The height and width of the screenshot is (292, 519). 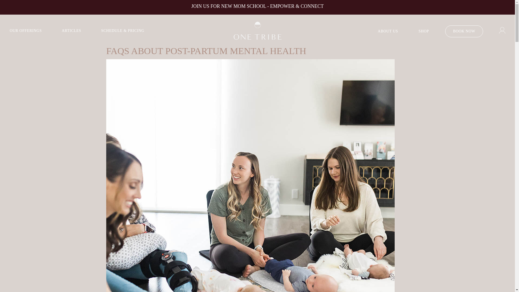 What do you see at coordinates (464, 31) in the screenshot?
I see `BOOK NOW` at bounding box center [464, 31].